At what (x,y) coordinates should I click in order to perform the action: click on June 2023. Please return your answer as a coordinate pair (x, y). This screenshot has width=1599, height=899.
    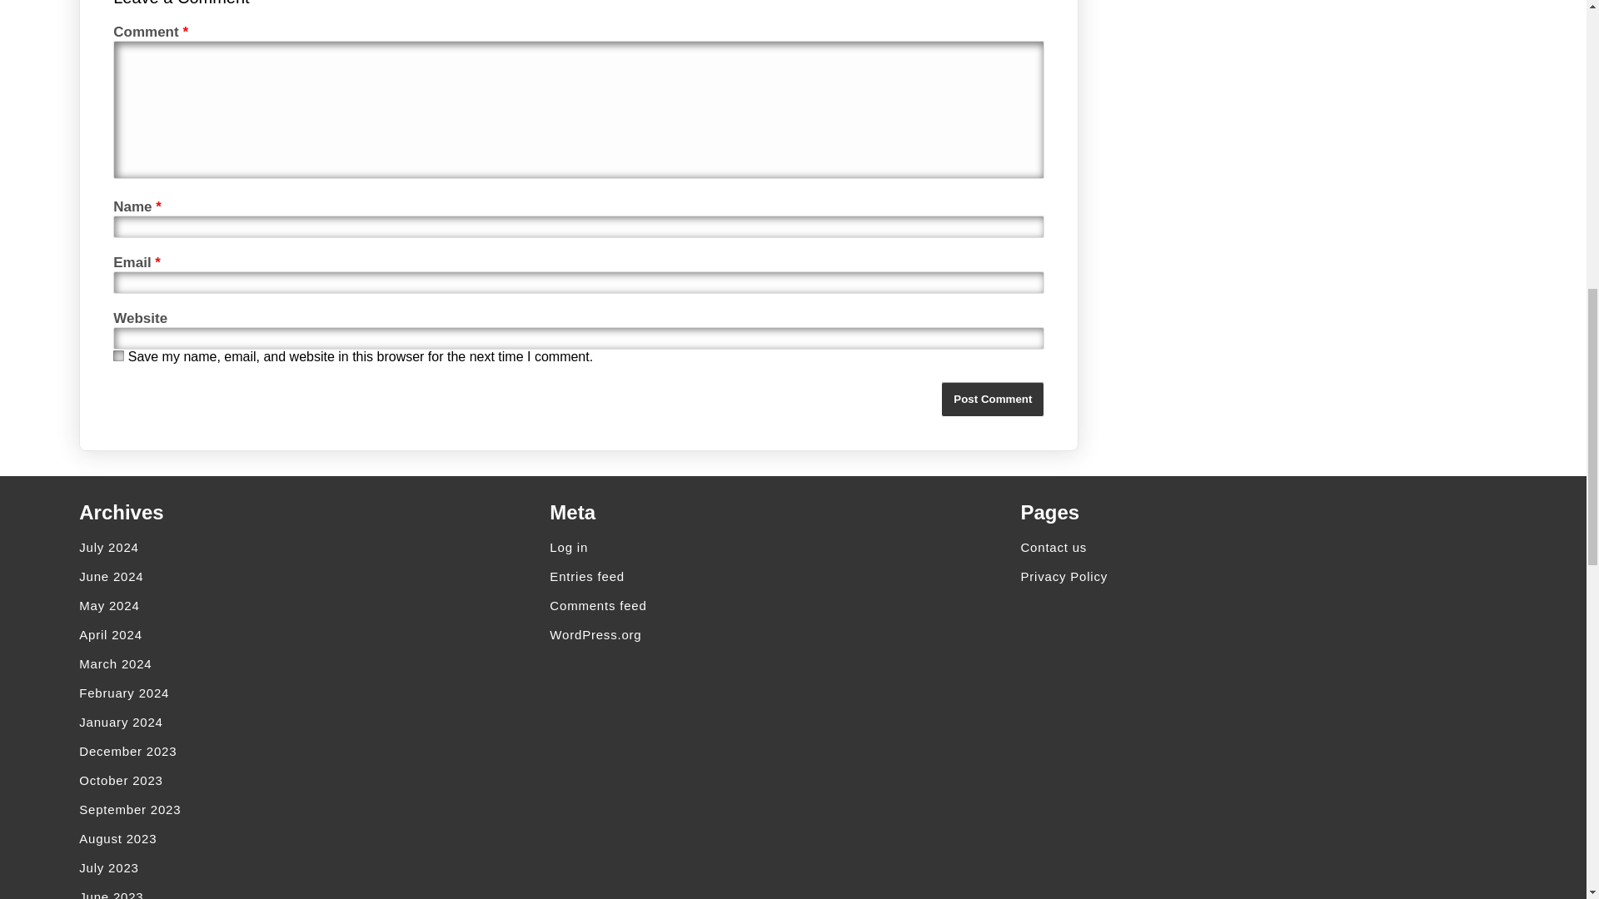
    Looking at the image, I should click on (313, 891).